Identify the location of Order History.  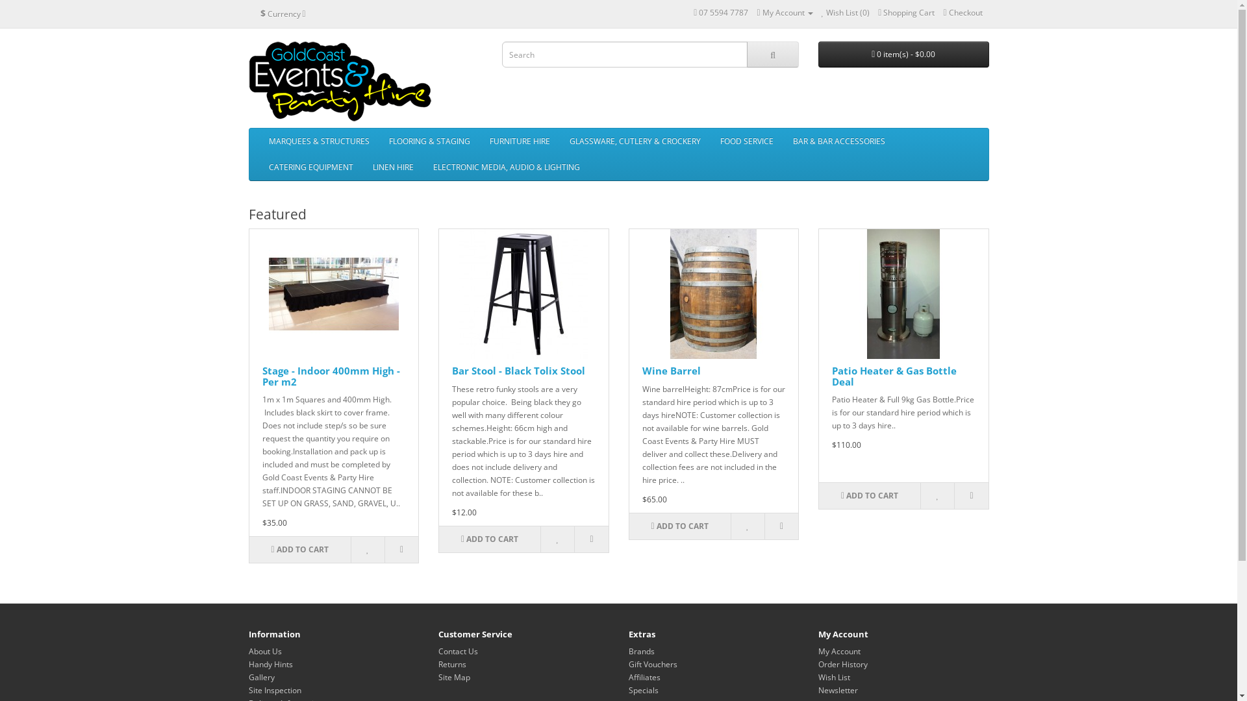
(843, 665).